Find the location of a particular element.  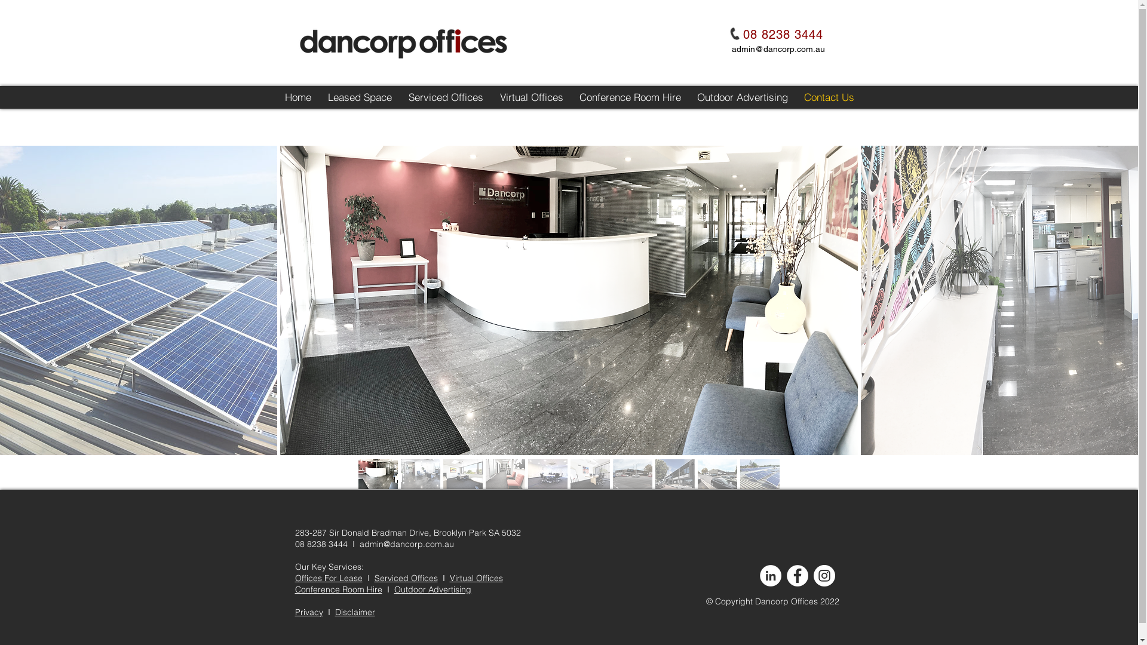

Conference Room Hire is located at coordinates (338, 589).